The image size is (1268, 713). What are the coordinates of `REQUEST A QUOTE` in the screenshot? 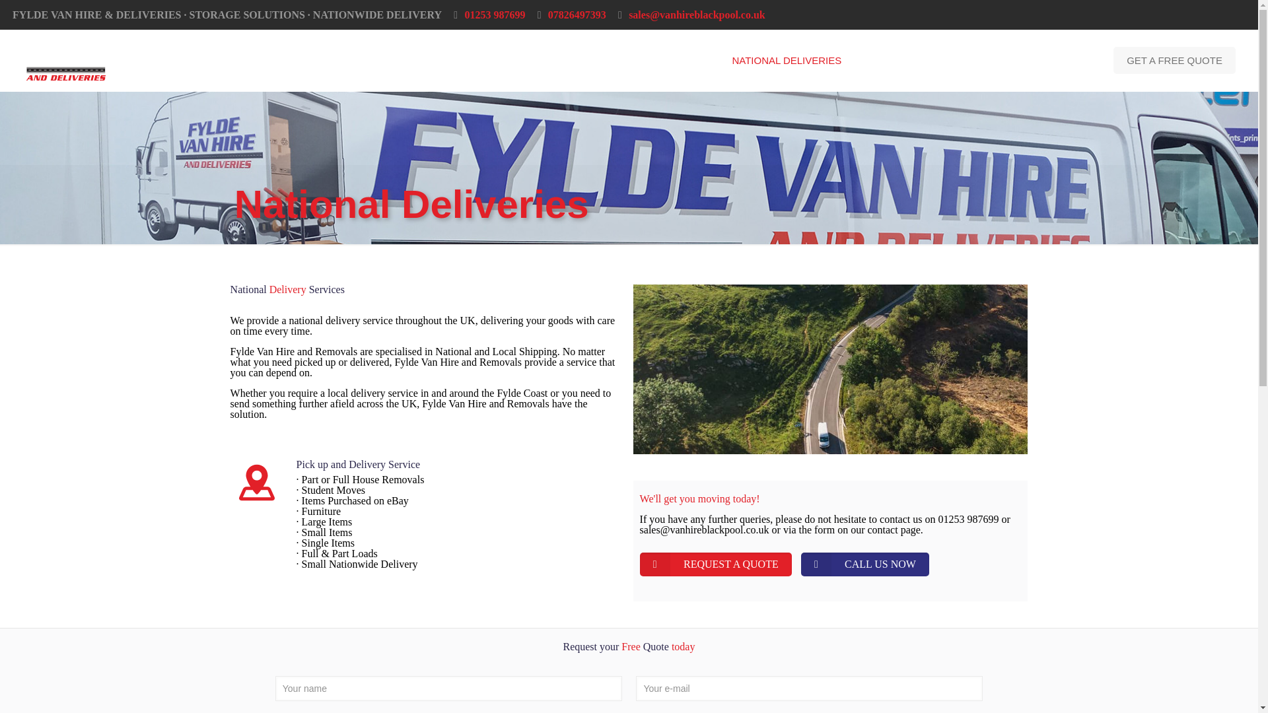 It's located at (716, 564).